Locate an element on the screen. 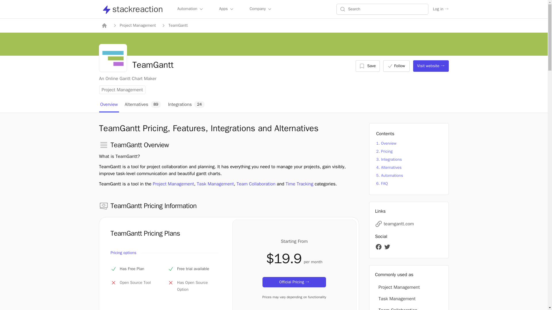  TeamGantt is located at coordinates (396, 66).